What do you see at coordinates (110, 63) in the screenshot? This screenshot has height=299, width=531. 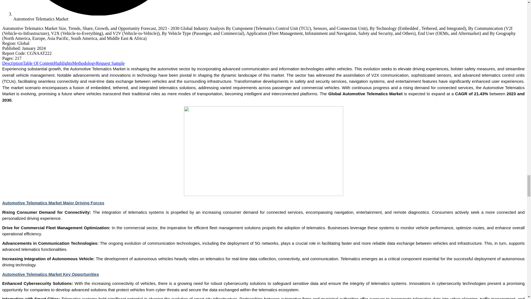 I see `Request Sample` at bounding box center [110, 63].